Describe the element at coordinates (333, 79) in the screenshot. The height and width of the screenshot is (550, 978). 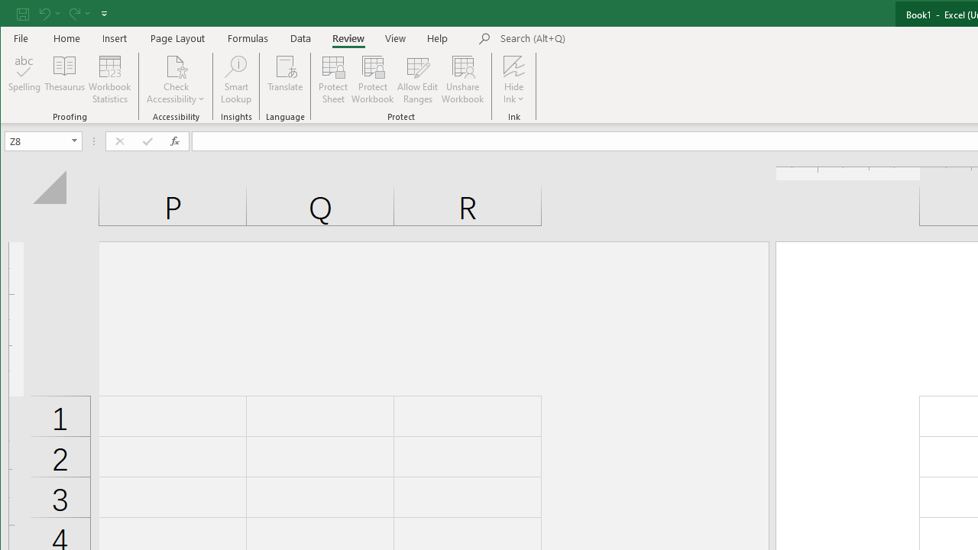
I see `Protect Sheet...` at that location.